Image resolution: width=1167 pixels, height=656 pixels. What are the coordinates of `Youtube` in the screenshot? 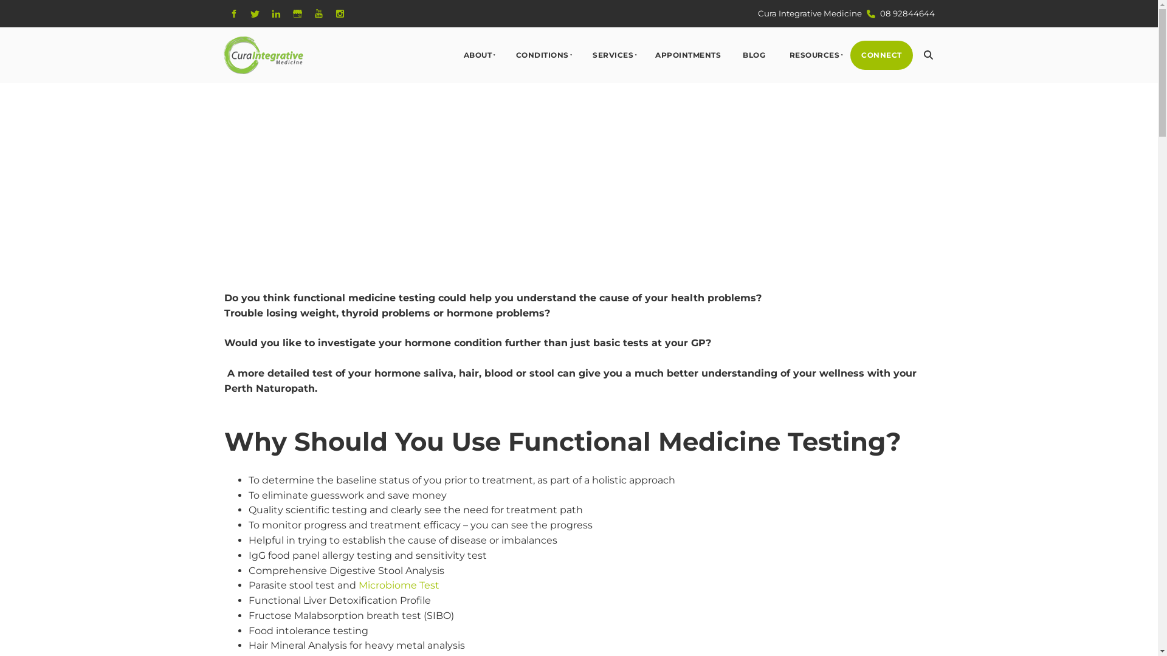 It's located at (318, 13).